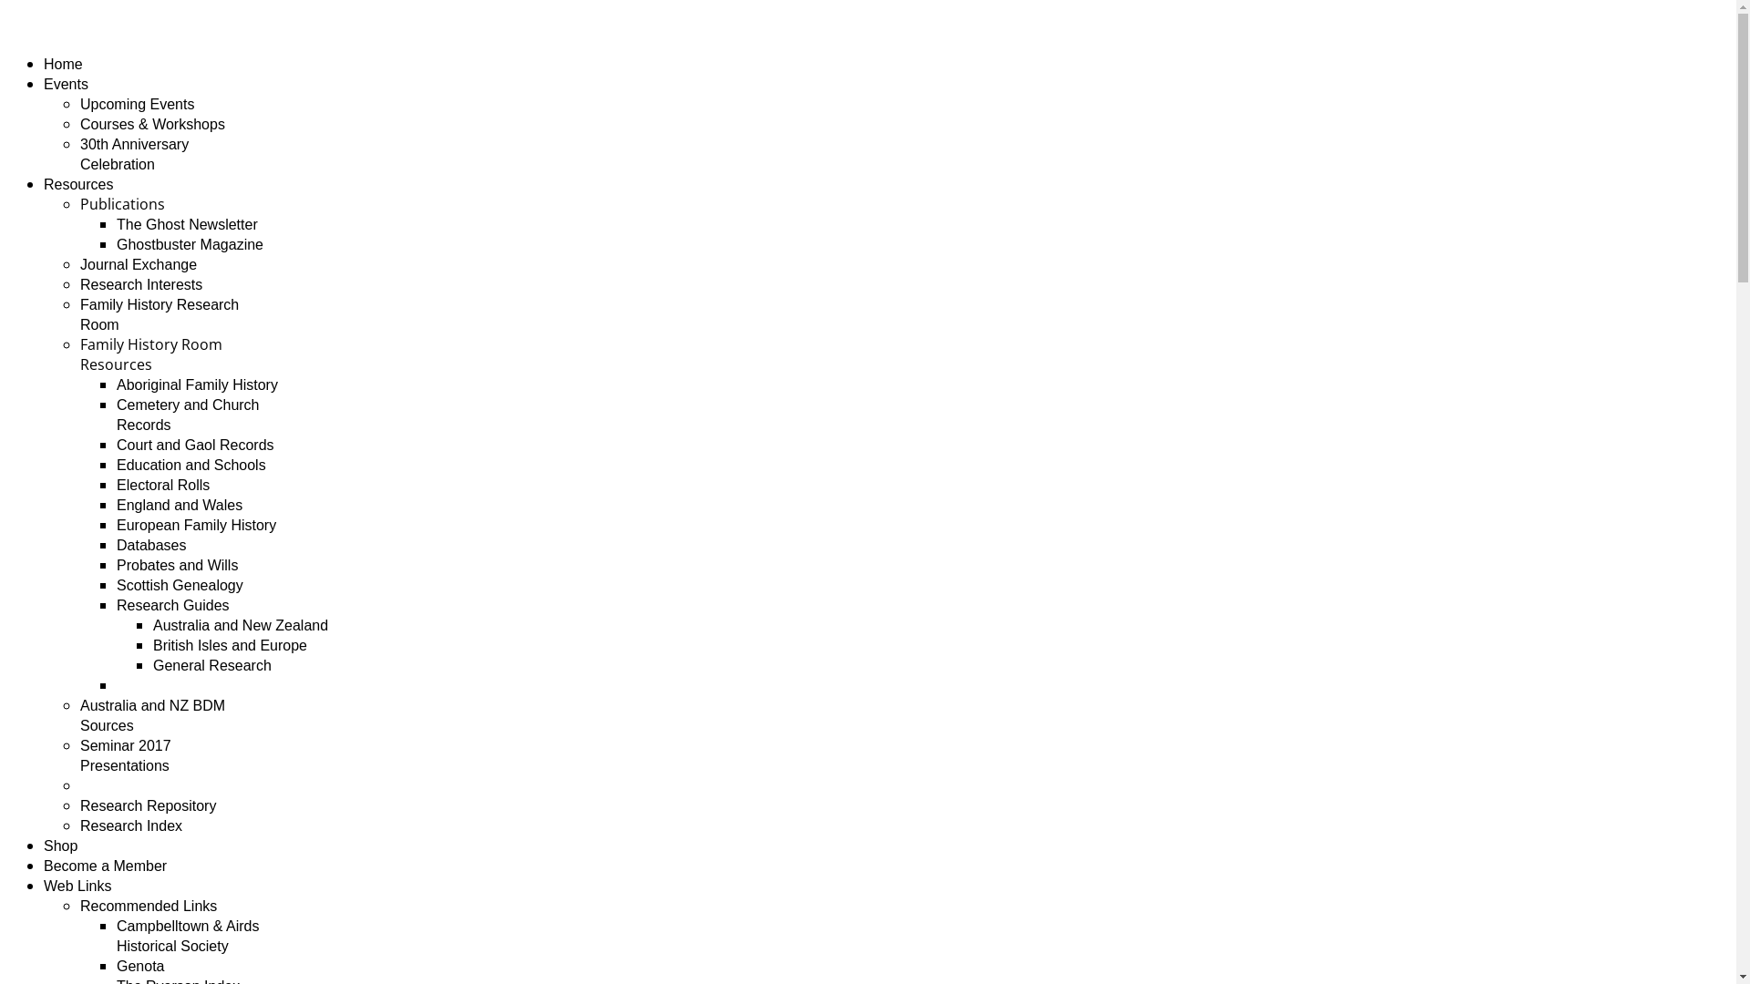  What do you see at coordinates (126, 756) in the screenshot?
I see `Seminar 2017 Presentations` at bounding box center [126, 756].